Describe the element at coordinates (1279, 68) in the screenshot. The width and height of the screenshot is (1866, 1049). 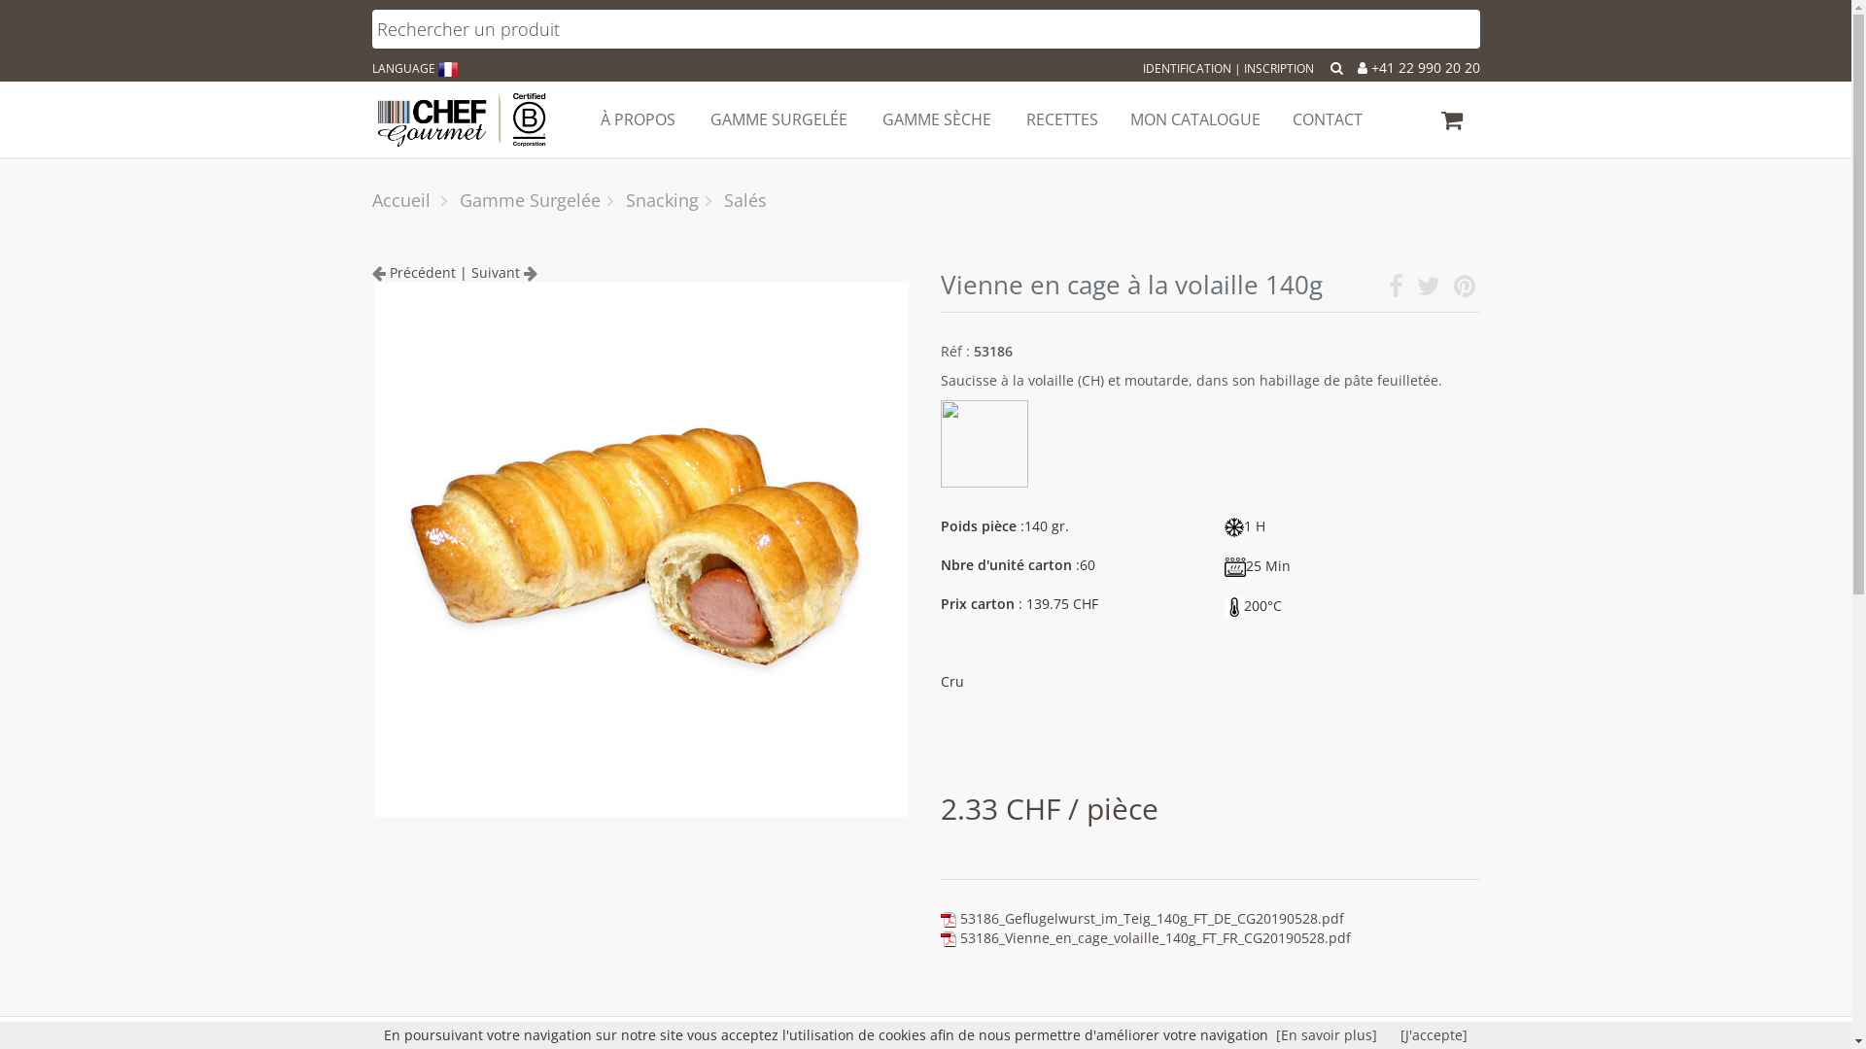
I see `INSCRIPTION` at that location.